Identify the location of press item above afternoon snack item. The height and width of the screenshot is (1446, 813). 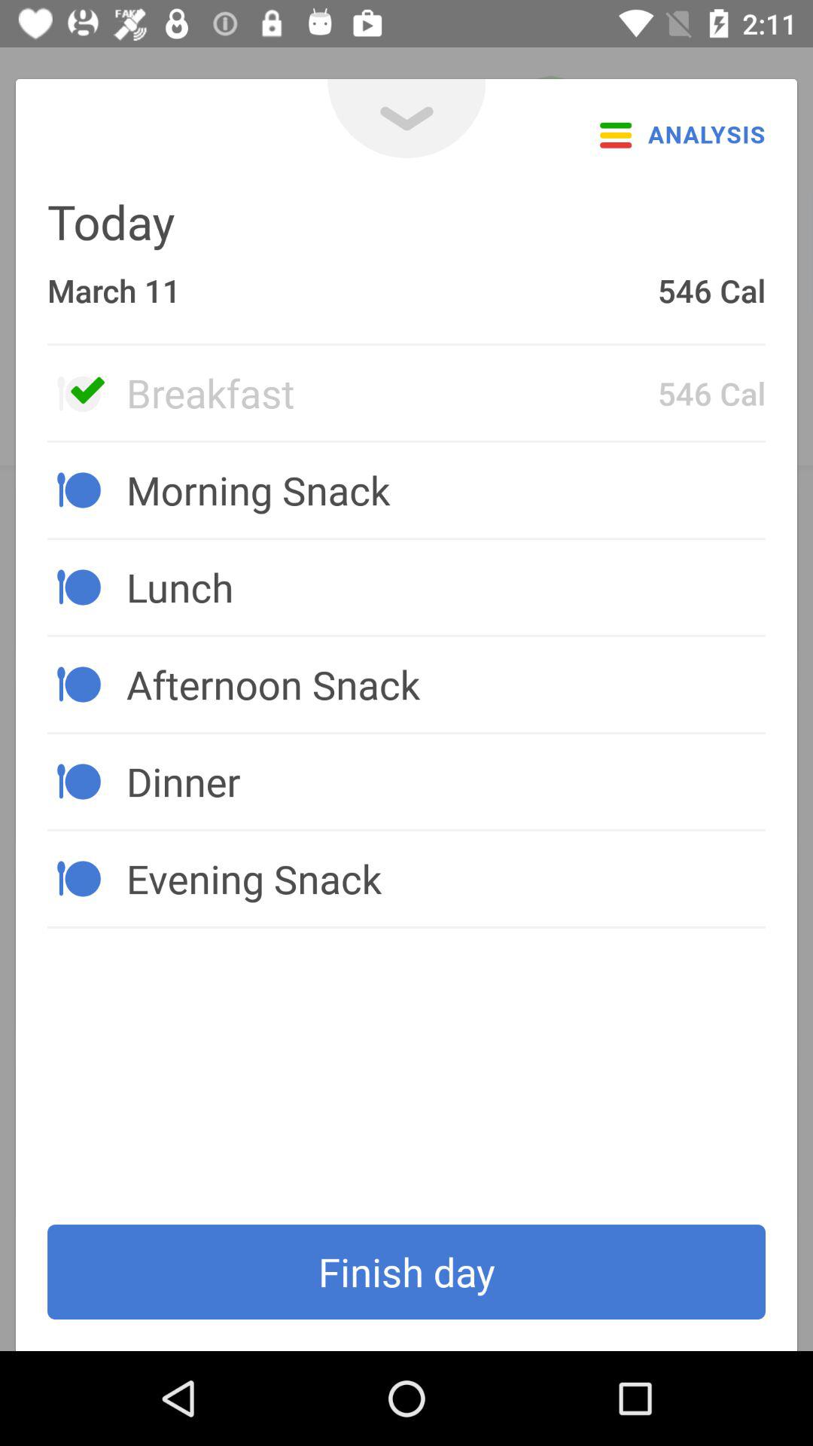
(446, 587).